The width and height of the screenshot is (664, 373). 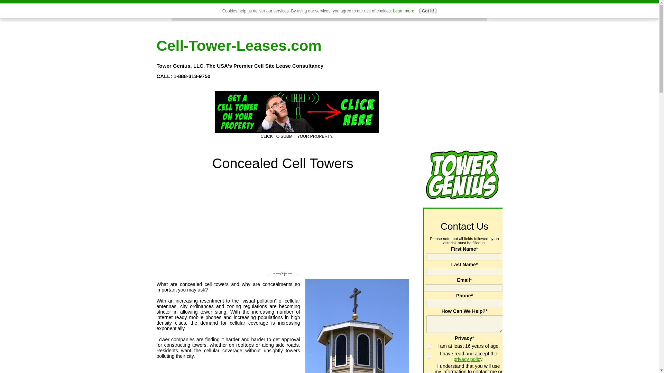 What do you see at coordinates (215, 16) in the screenshot?
I see `LEASE RATES` at bounding box center [215, 16].